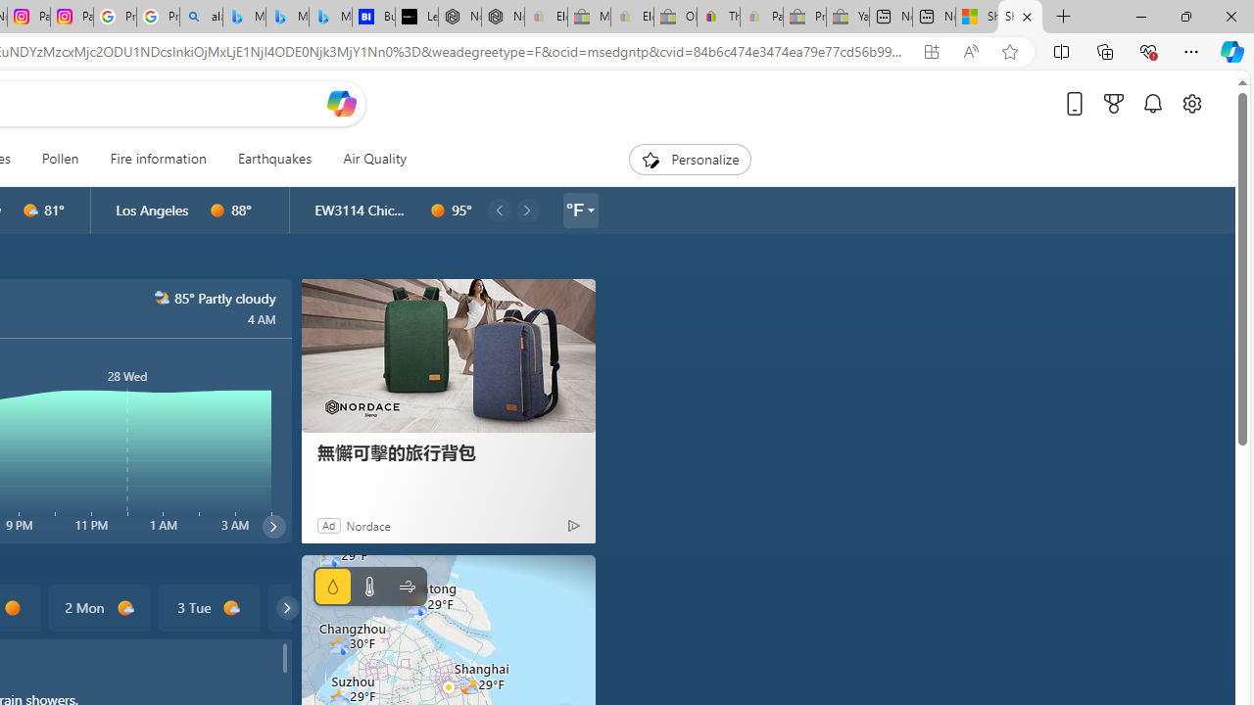 This screenshot has width=1254, height=705. I want to click on d0000, so click(12, 608).